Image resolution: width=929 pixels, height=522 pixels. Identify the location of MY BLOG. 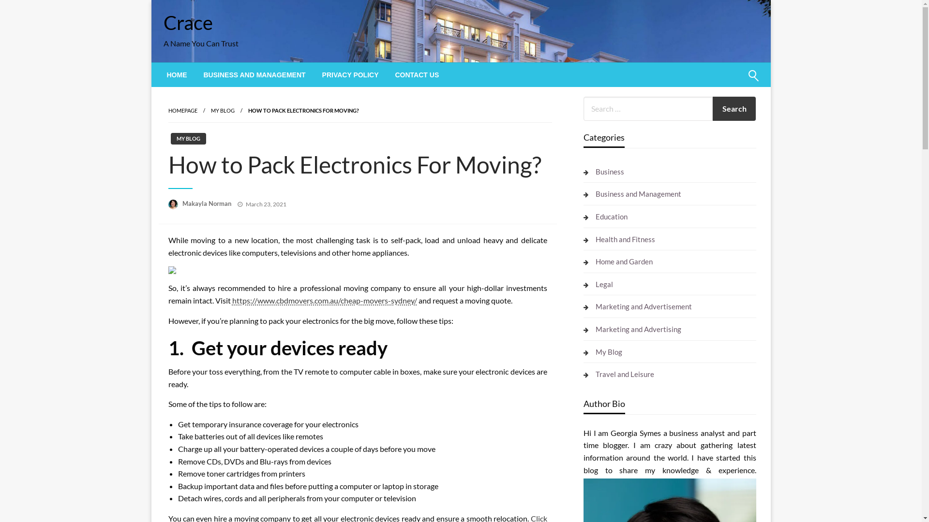
(188, 139).